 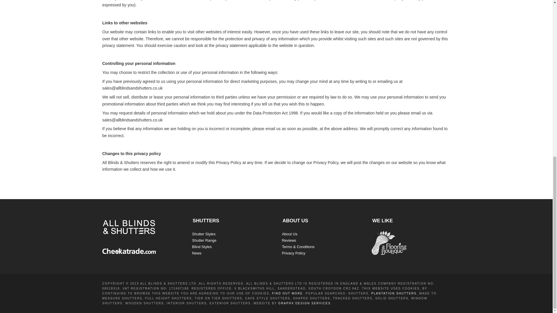 I want to click on PLANTATION SHUTTERS, so click(x=394, y=293).